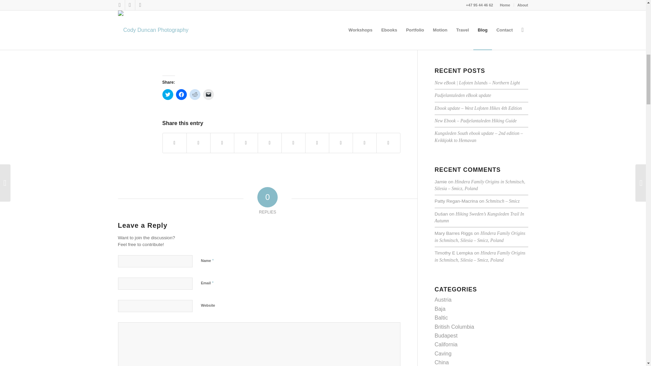 The image size is (651, 366). Describe the element at coordinates (181, 94) in the screenshot. I see `Click to share on Facebook` at that location.